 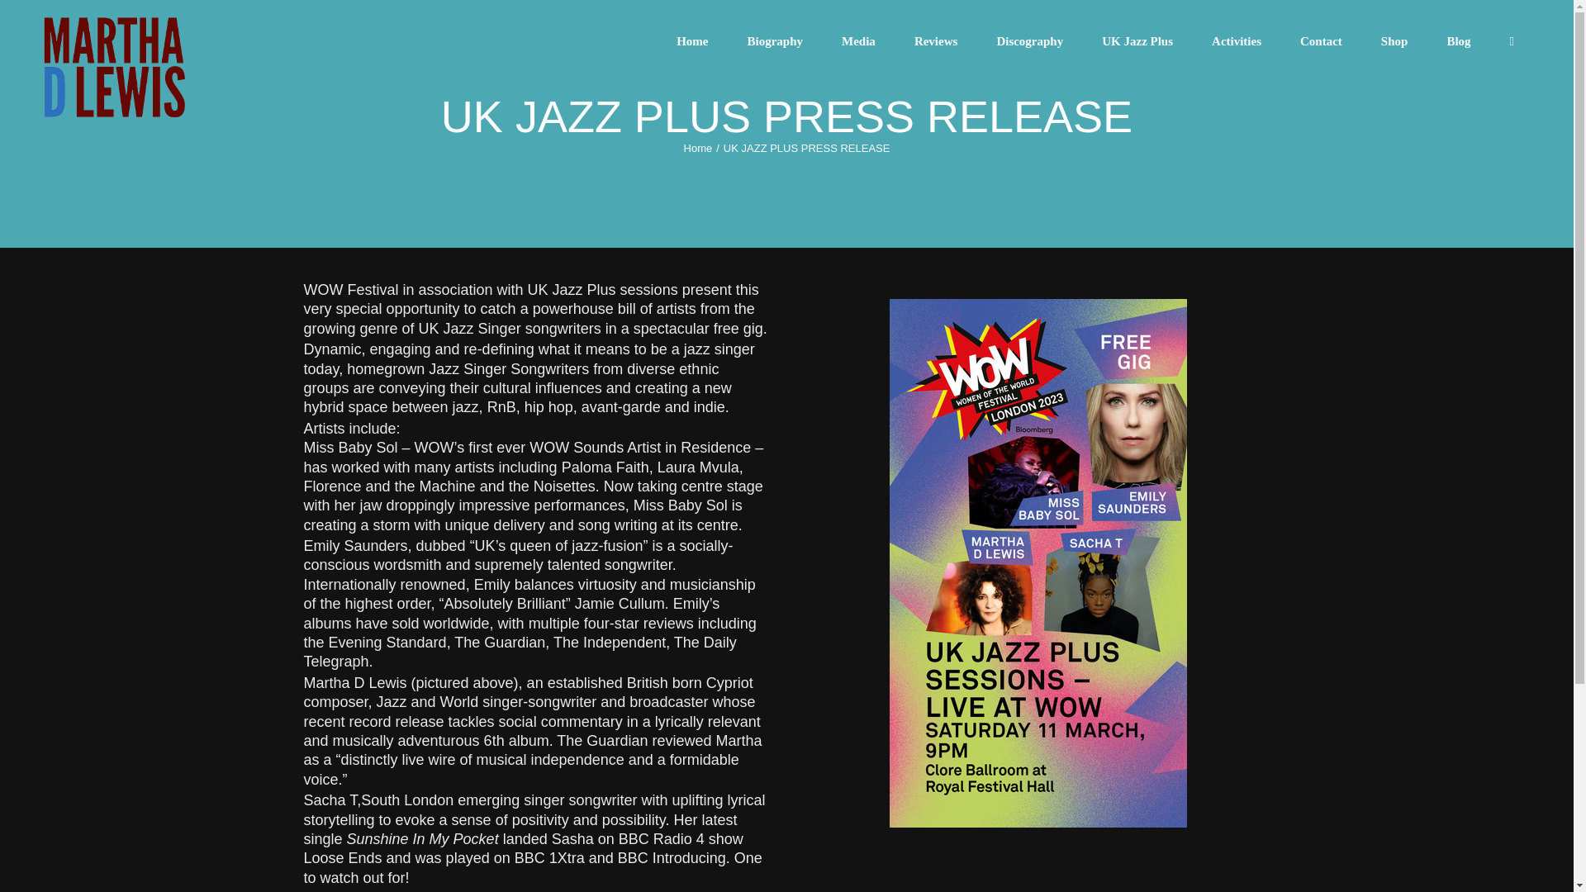 What do you see at coordinates (1237, 41) in the screenshot?
I see `Activities` at bounding box center [1237, 41].